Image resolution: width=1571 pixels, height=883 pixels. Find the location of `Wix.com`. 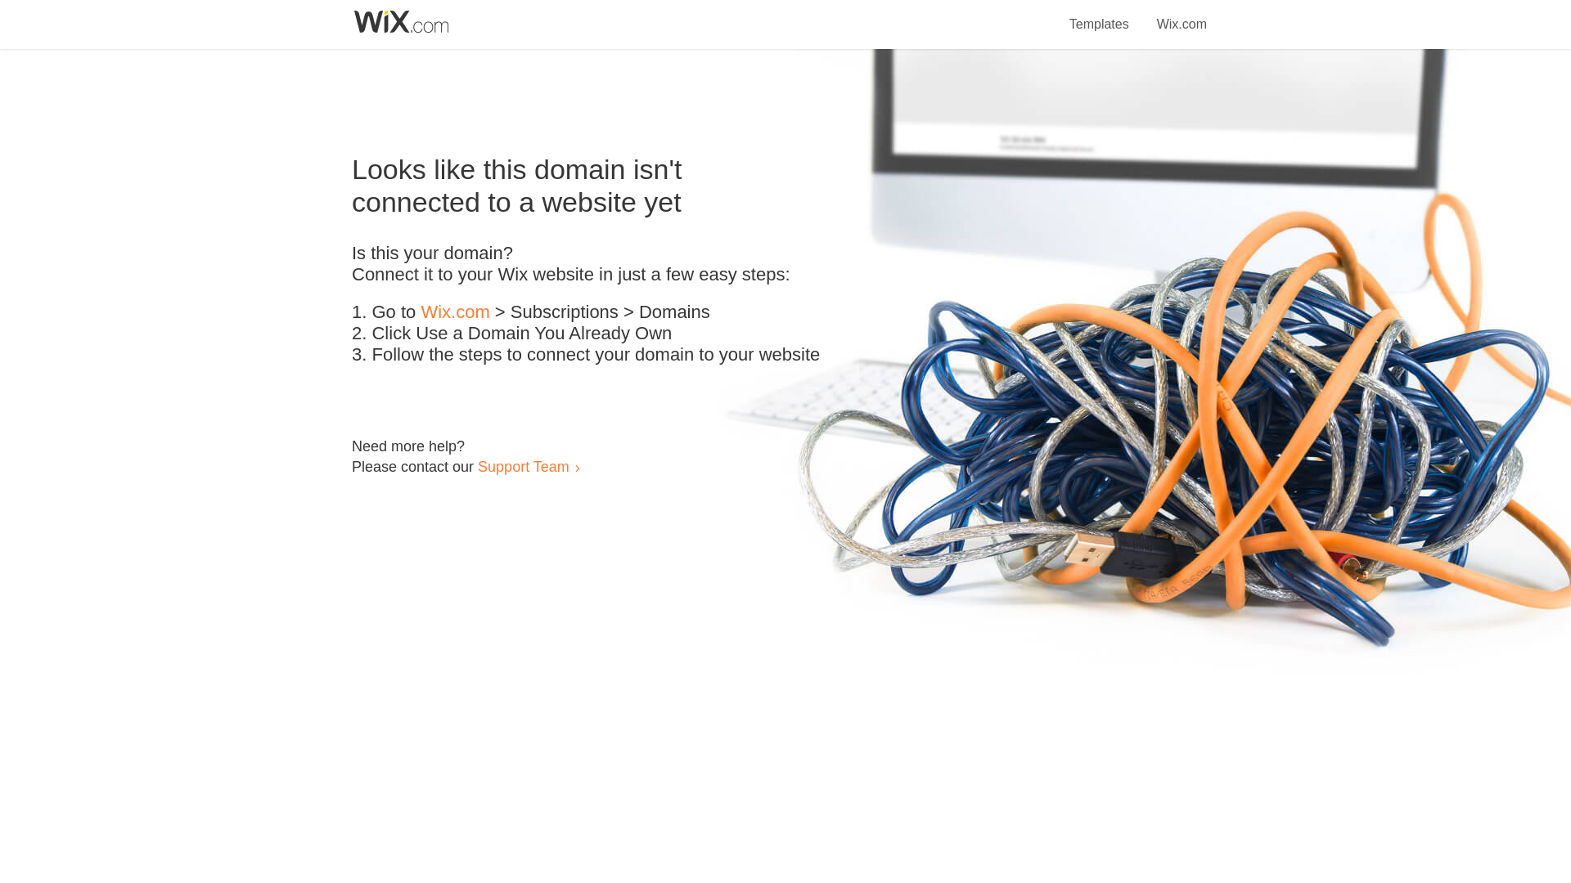

Wix.com is located at coordinates (1182, 15).